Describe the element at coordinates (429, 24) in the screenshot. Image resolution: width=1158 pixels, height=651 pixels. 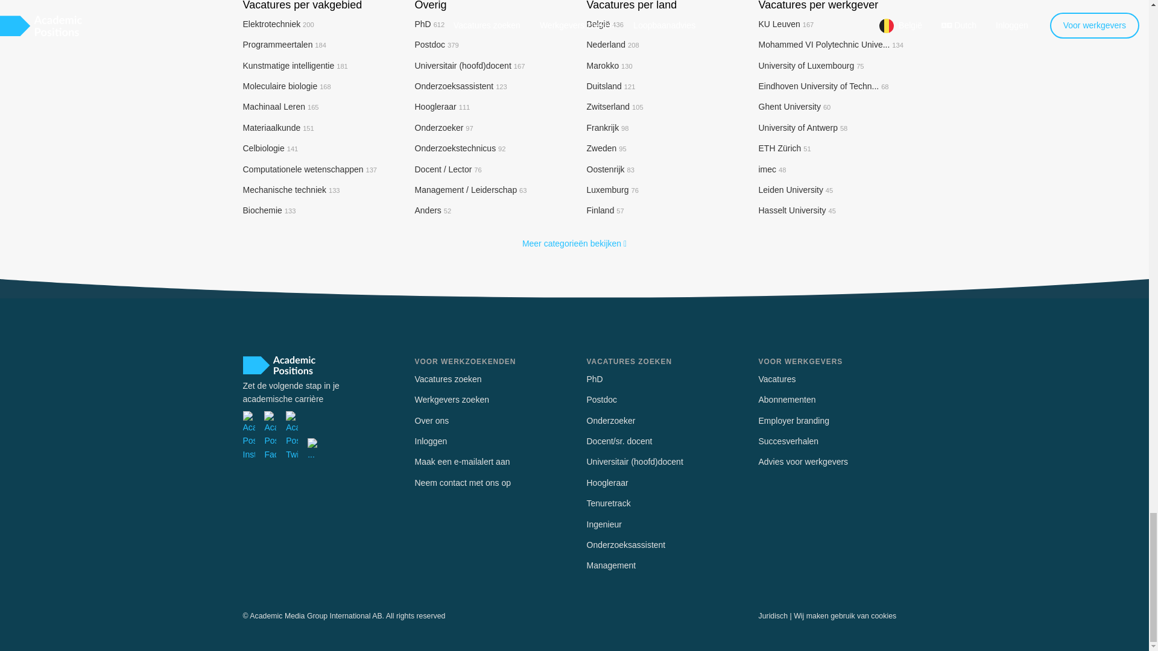
I see `PhD` at that location.